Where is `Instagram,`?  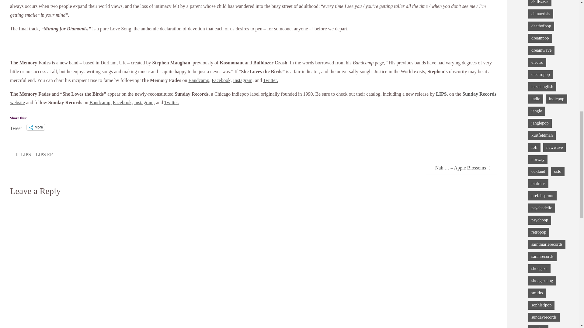 Instagram, is located at coordinates (243, 80).